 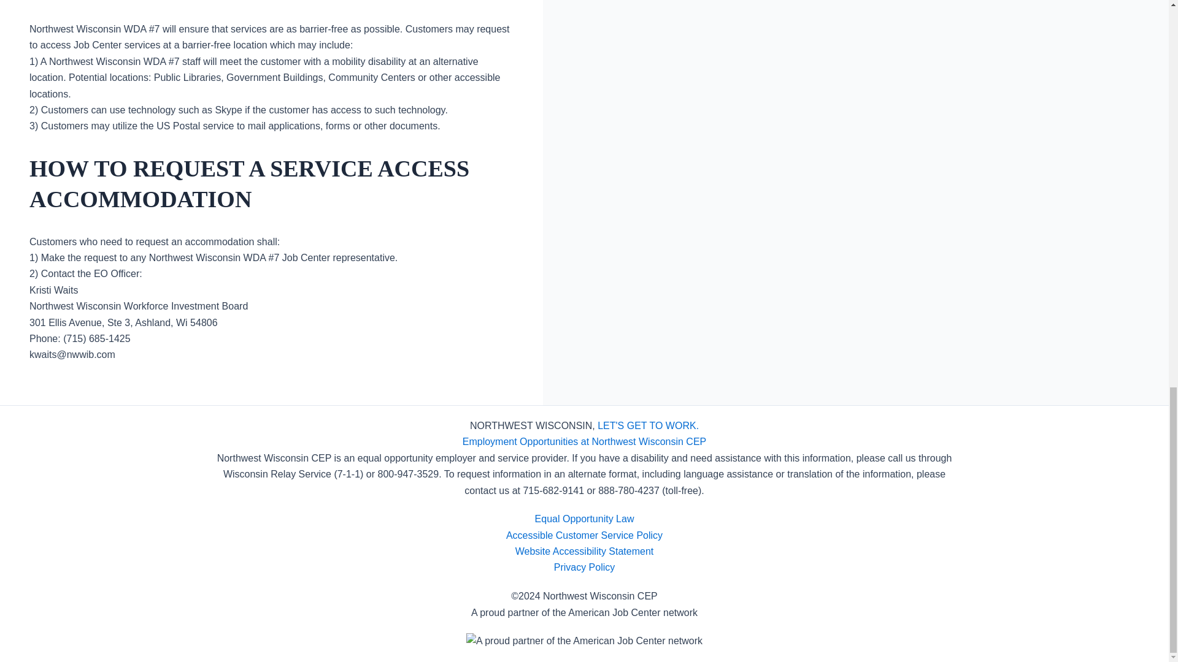 I want to click on LET'S GET TO WORK., so click(x=648, y=425).